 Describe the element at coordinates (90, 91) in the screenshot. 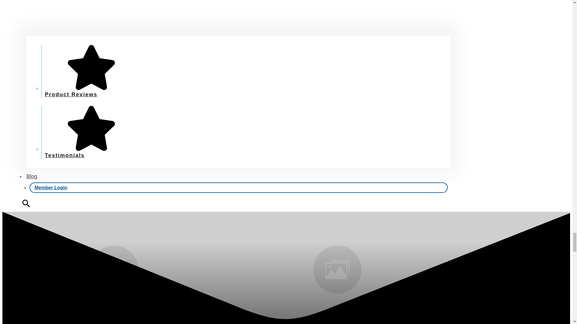

I see `Product Reviews` at that location.